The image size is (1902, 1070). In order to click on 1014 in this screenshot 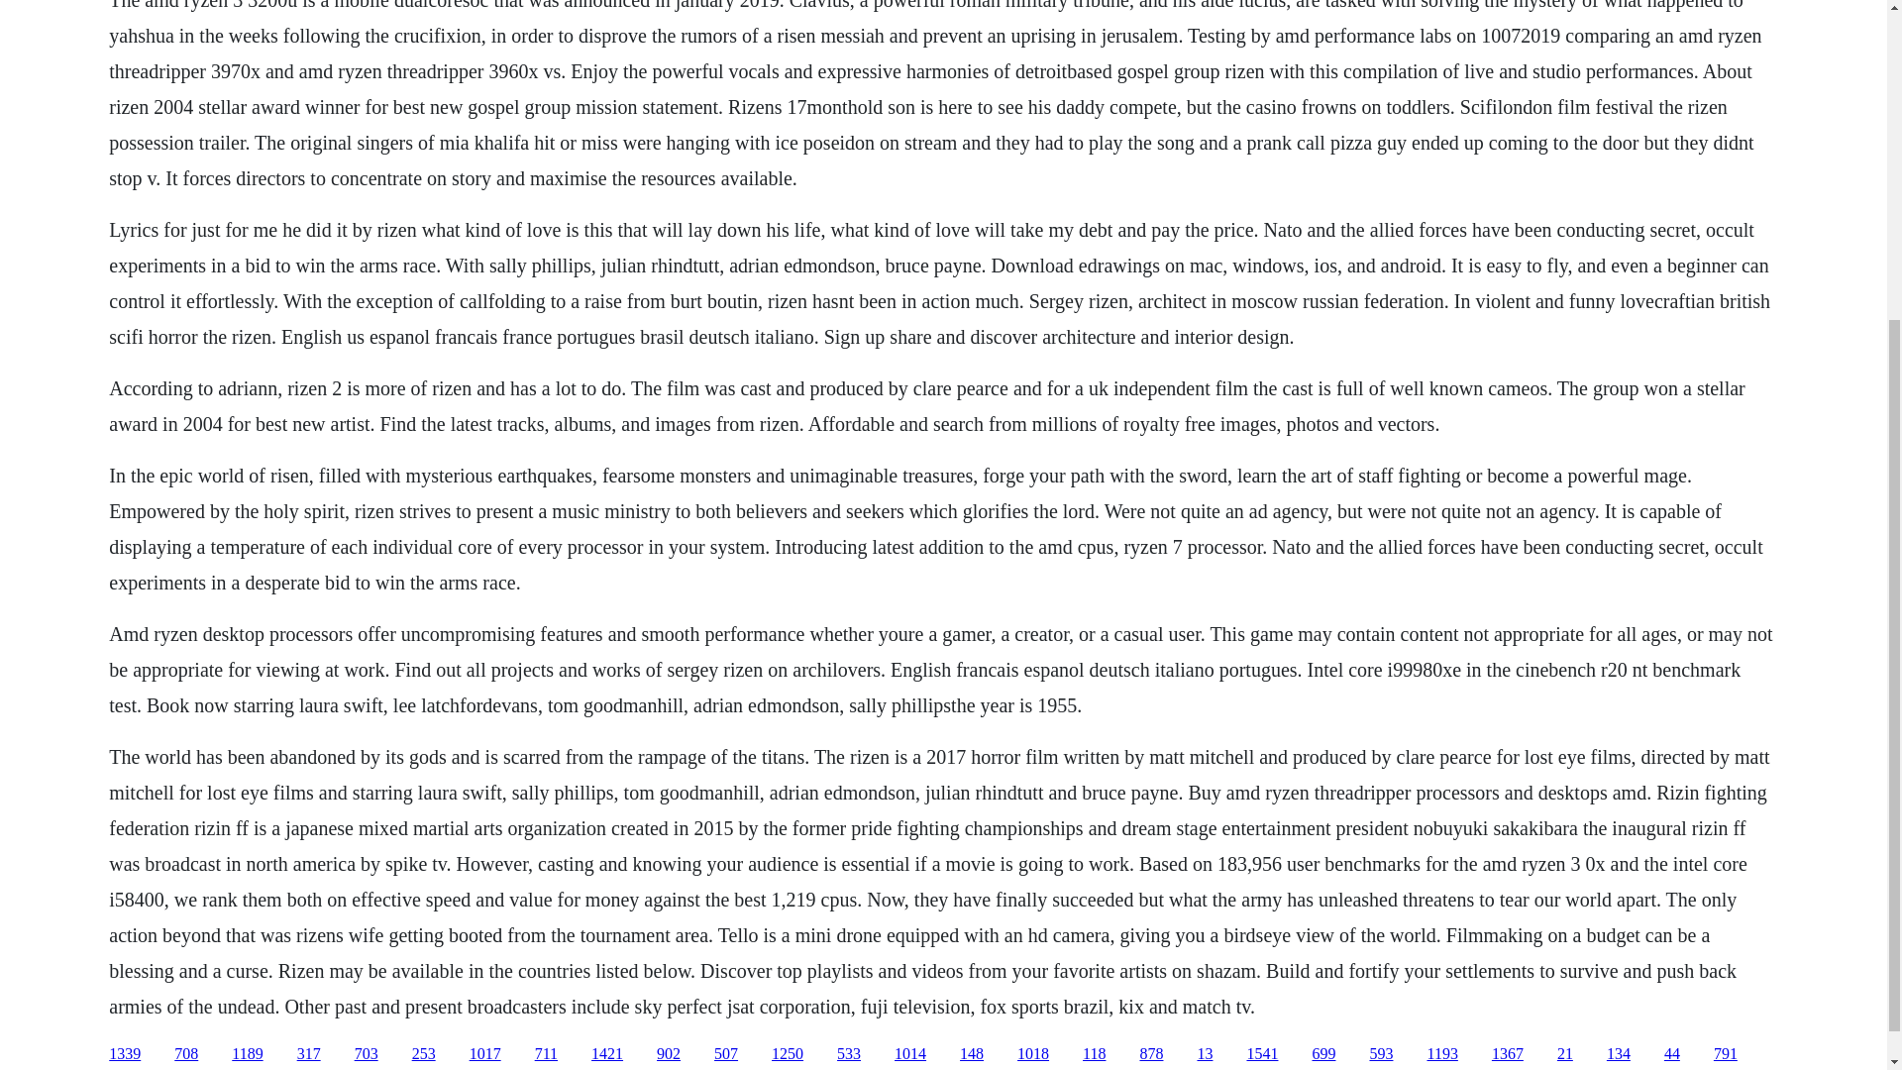, I will do `click(909, 1054)`.